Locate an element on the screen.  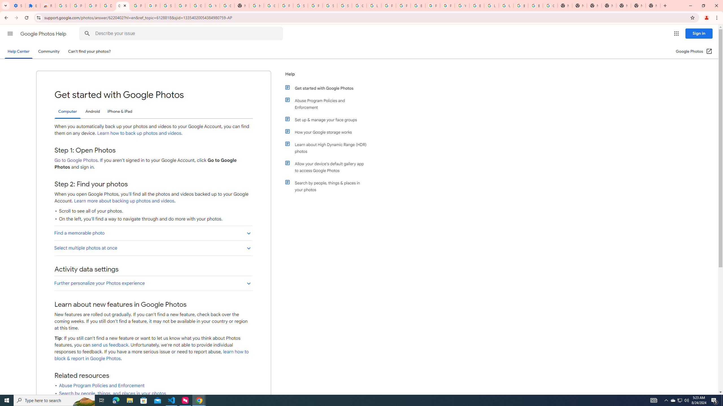
Learn how to back up photos and videos is located at coordinates (139, 133).